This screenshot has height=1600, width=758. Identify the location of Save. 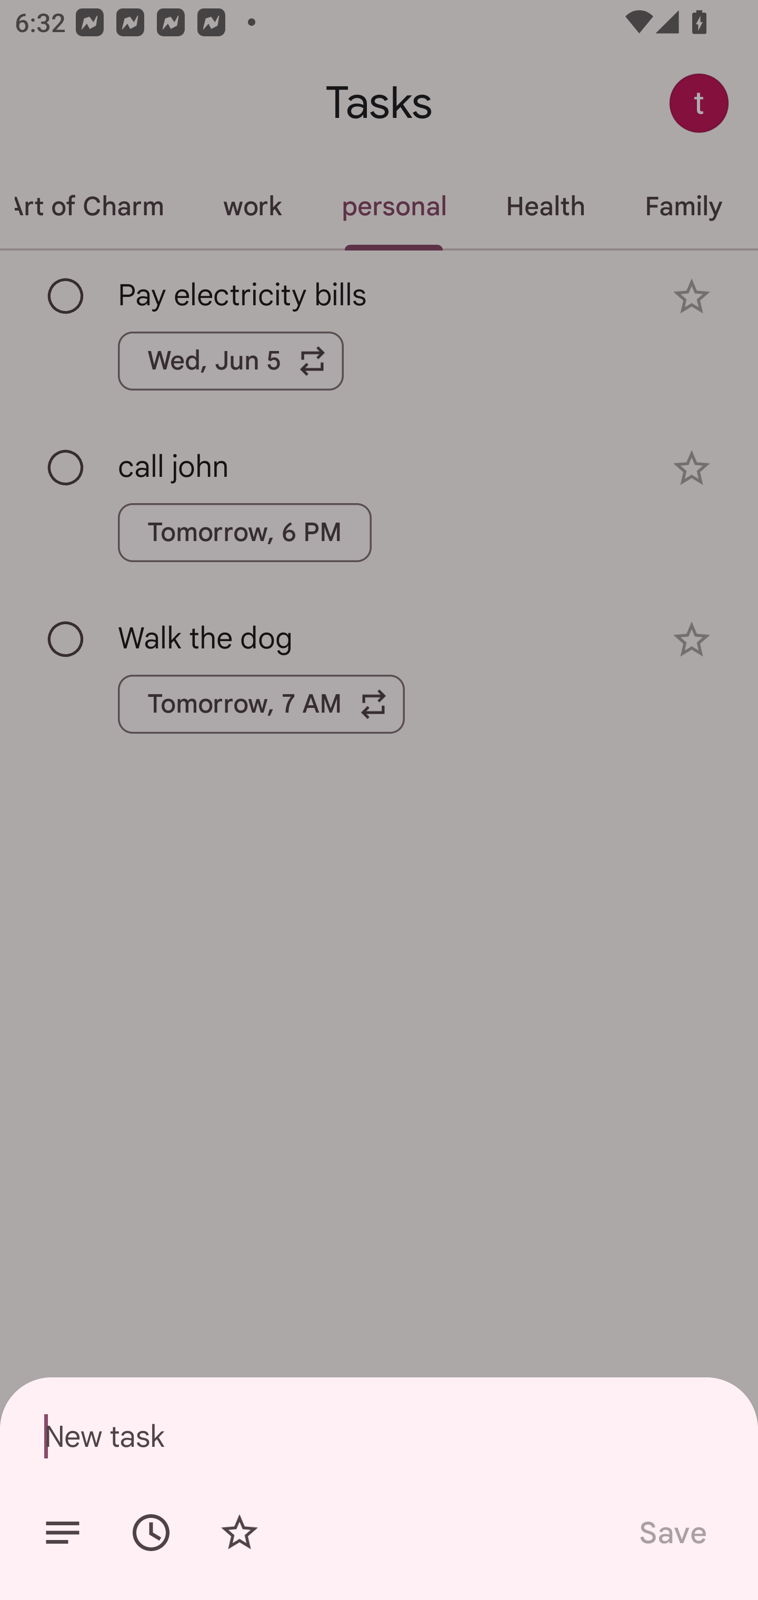
(672, 1533).